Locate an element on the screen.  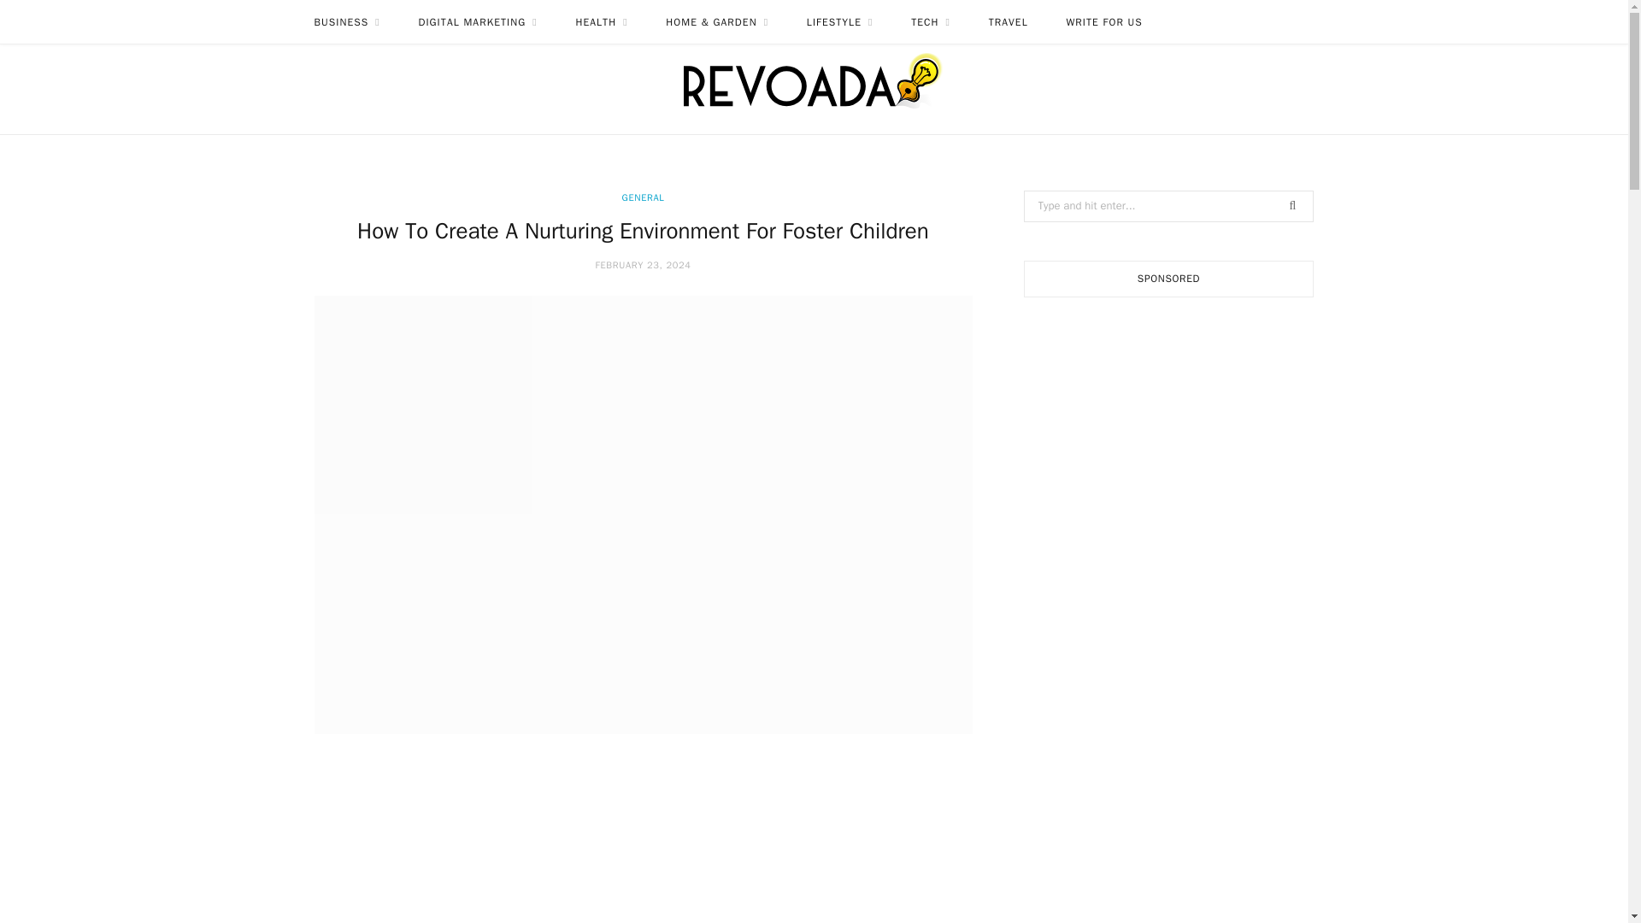
DIGITAL MARKETING is located at coordinates (477, 22).